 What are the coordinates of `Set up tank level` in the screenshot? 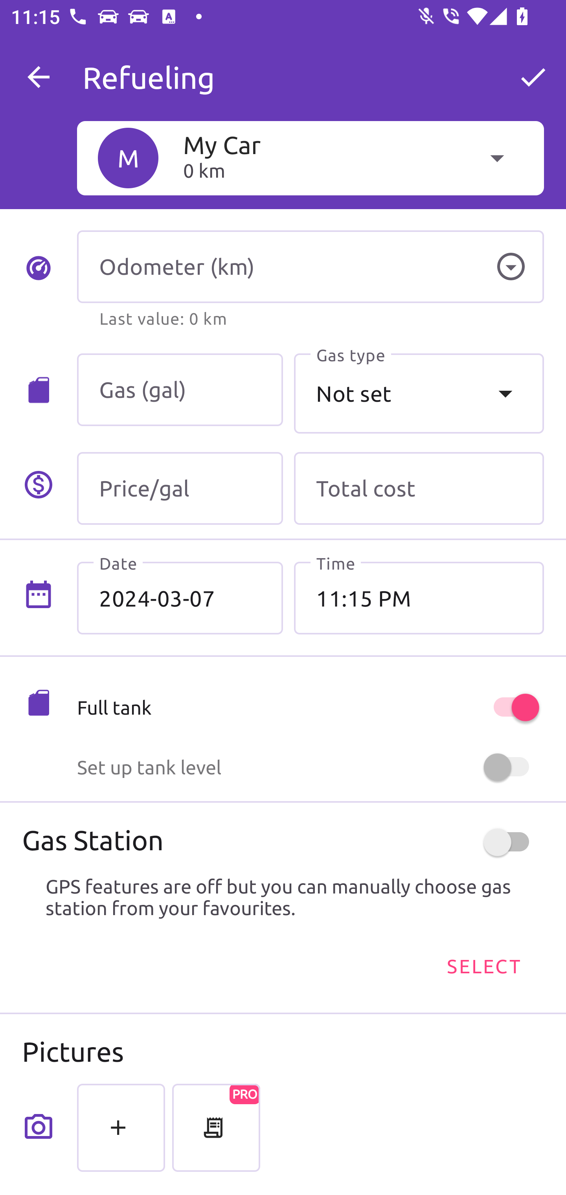 It's located at (310, 767).